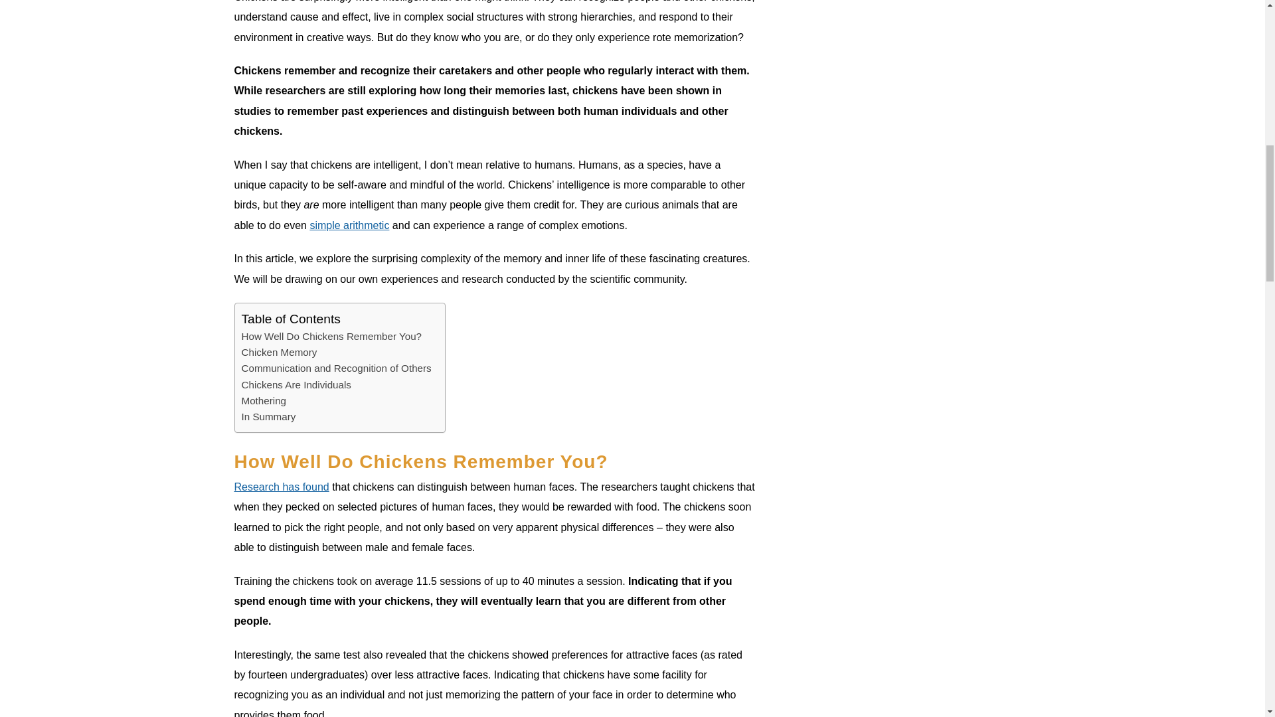 This screenshot has width=1275, height=717. I want to click on Research has found, so click(281, 486).